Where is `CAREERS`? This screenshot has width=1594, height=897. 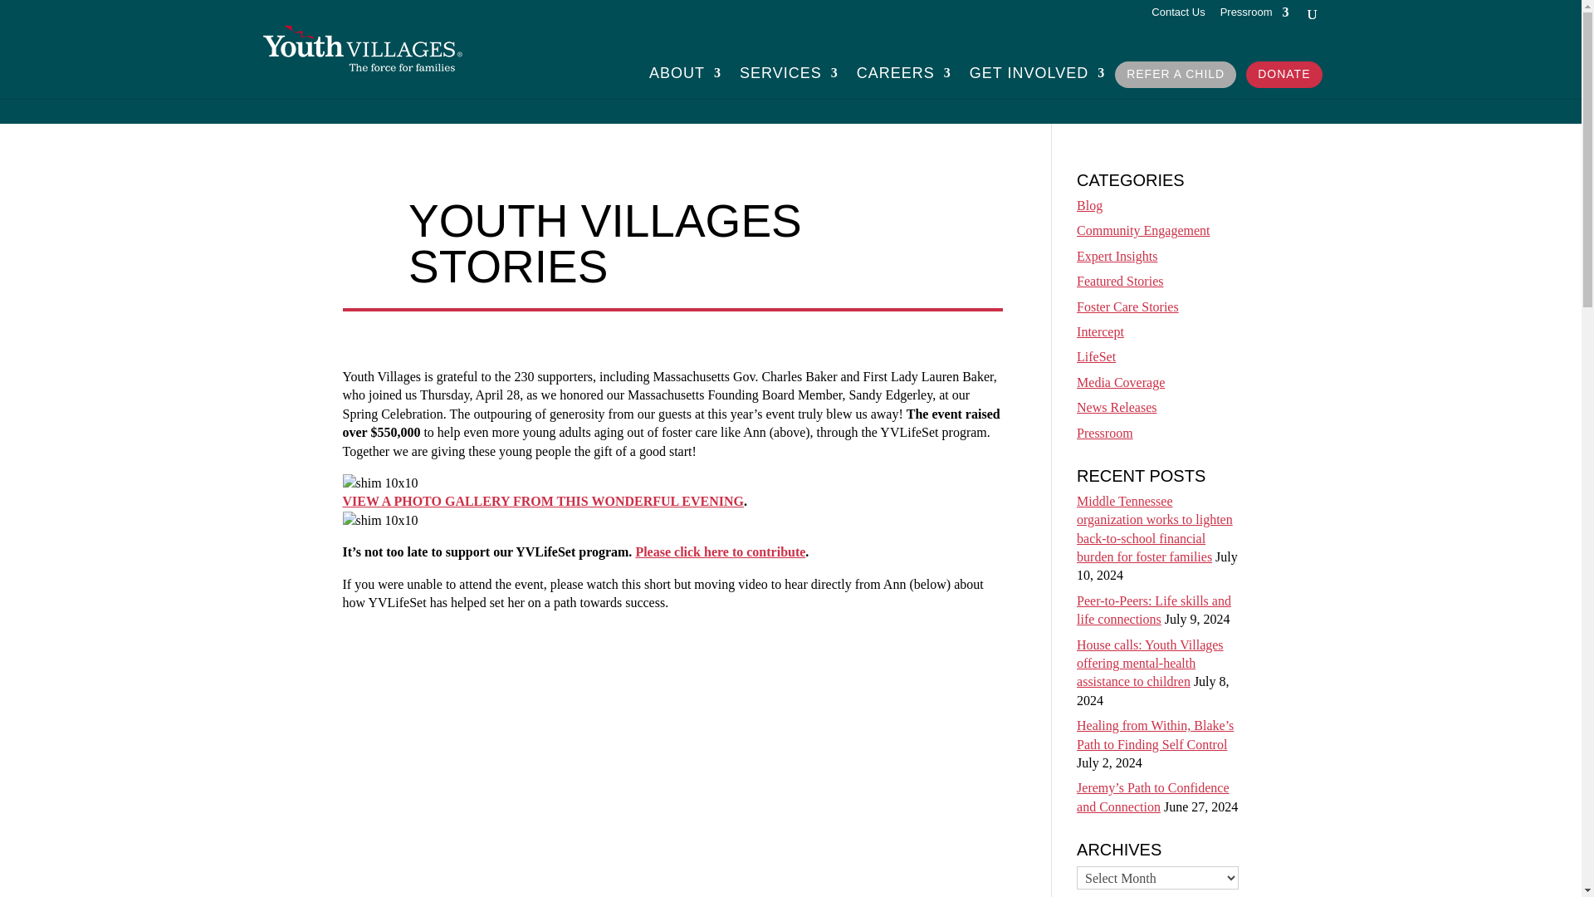 CAREERS is located at coordinates (904, 78).